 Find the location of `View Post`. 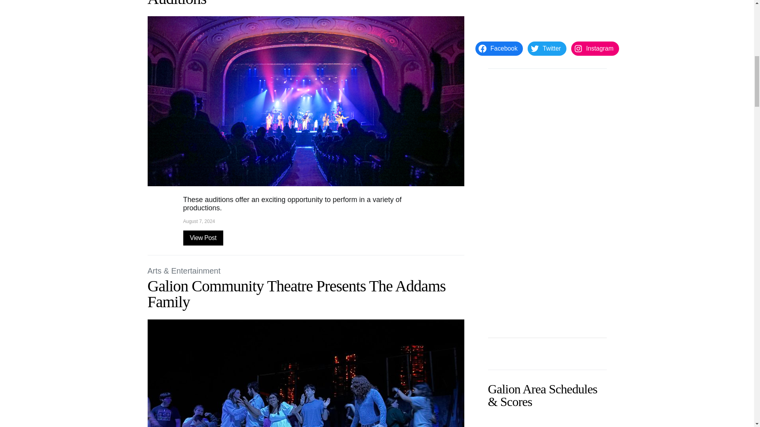

View Post is located at coordinates (203, 238).